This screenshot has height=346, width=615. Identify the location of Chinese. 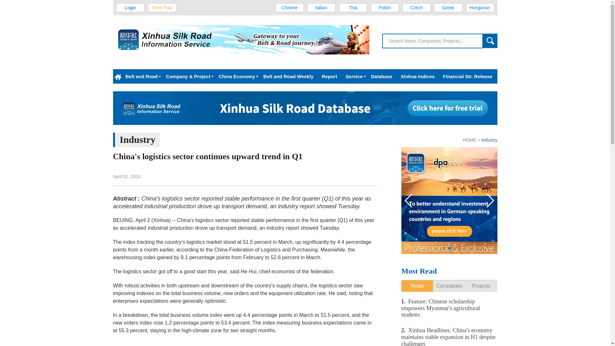
(290, 7).